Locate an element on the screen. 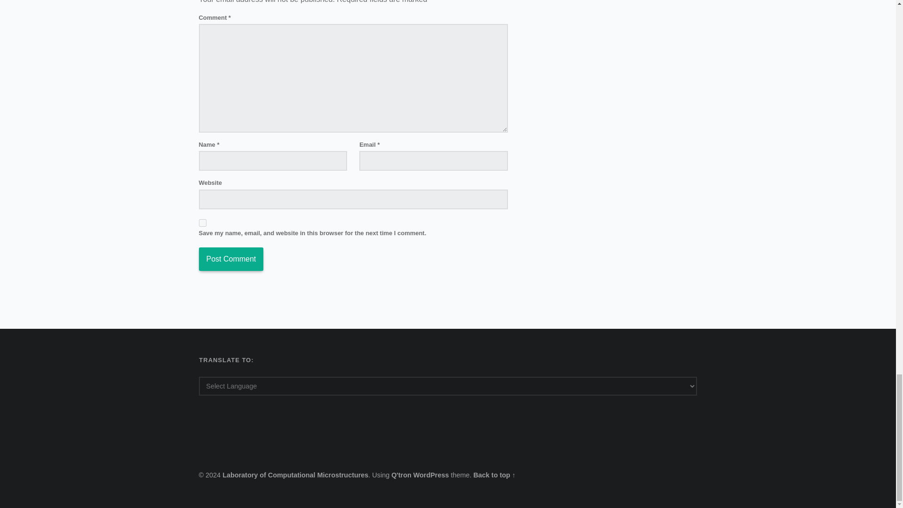 The image size is (903, 508). Post Comment is located at coordinates (231, 259).